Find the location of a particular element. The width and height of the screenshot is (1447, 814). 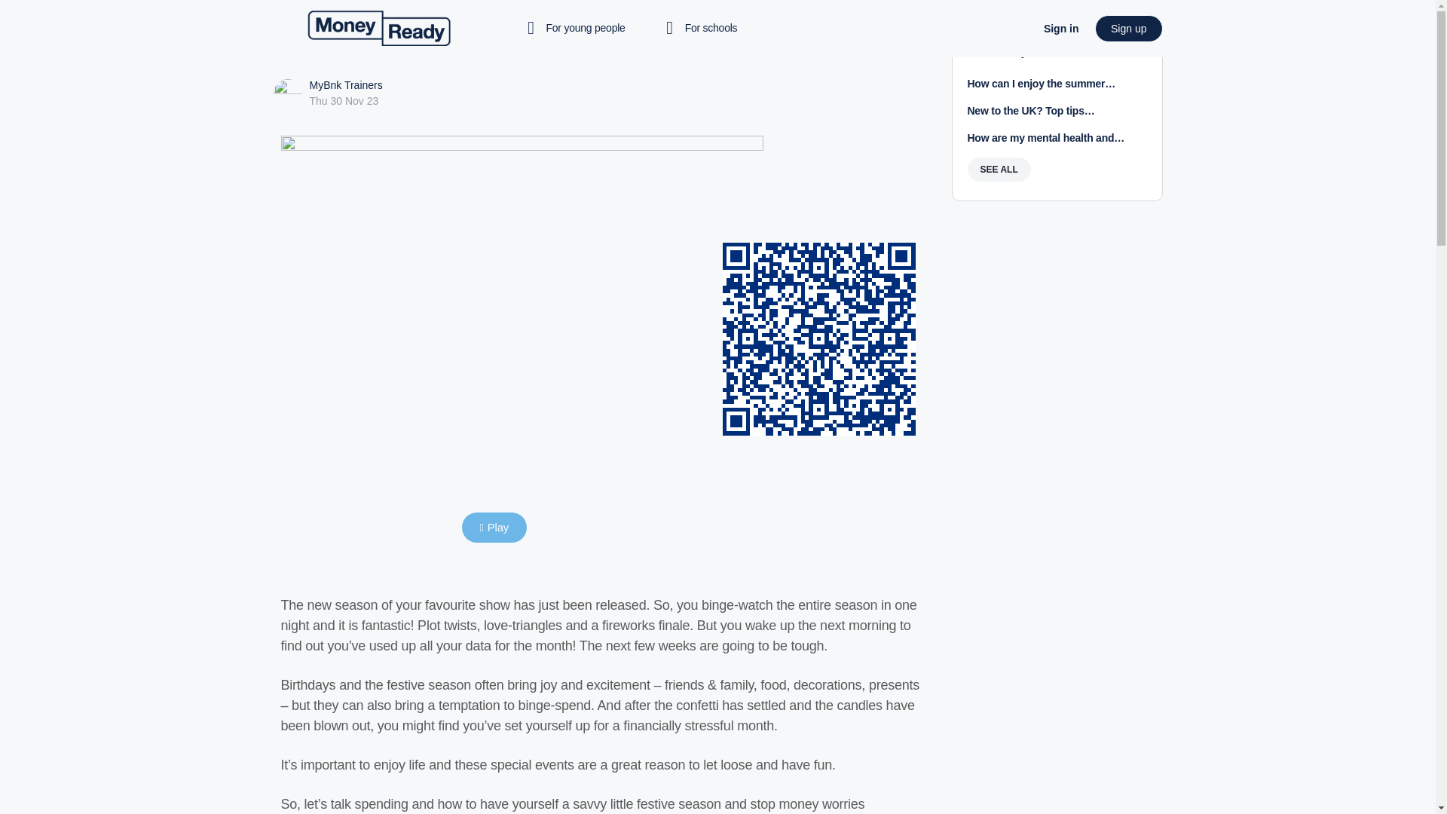

For schools is located at coordinates (699, 29).